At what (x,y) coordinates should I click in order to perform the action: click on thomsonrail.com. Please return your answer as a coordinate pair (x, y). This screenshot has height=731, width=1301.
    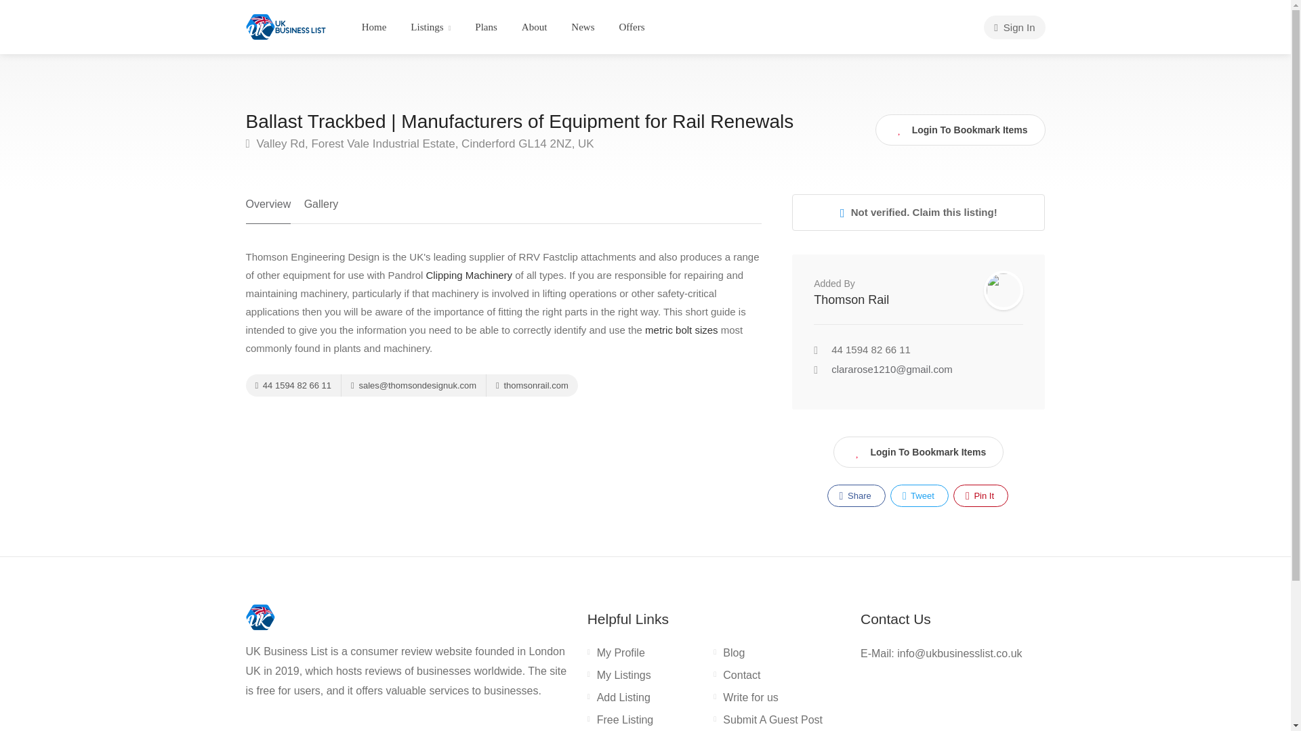
    Looking at the image, I should click on (531, 385).